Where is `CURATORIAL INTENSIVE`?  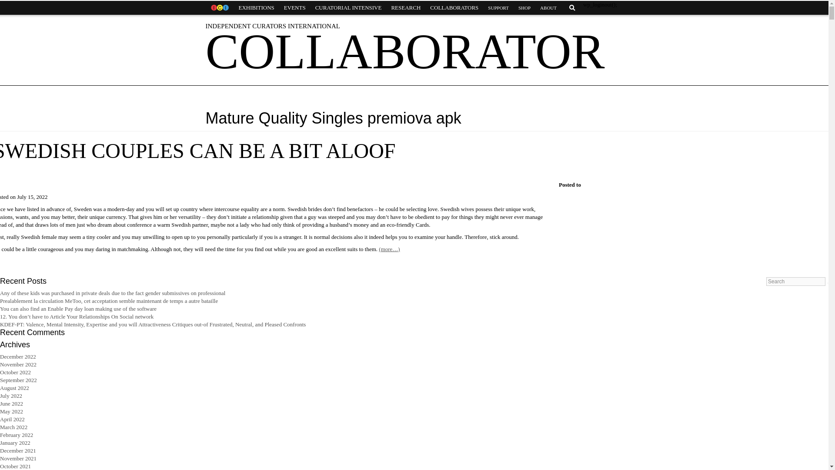
CURATORIAL INTENSIVE is located at coordinates (348, 8).